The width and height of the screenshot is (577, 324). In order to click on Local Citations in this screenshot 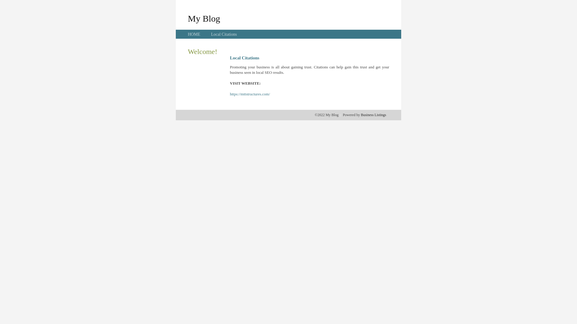, I will do `click(224, 34)`.